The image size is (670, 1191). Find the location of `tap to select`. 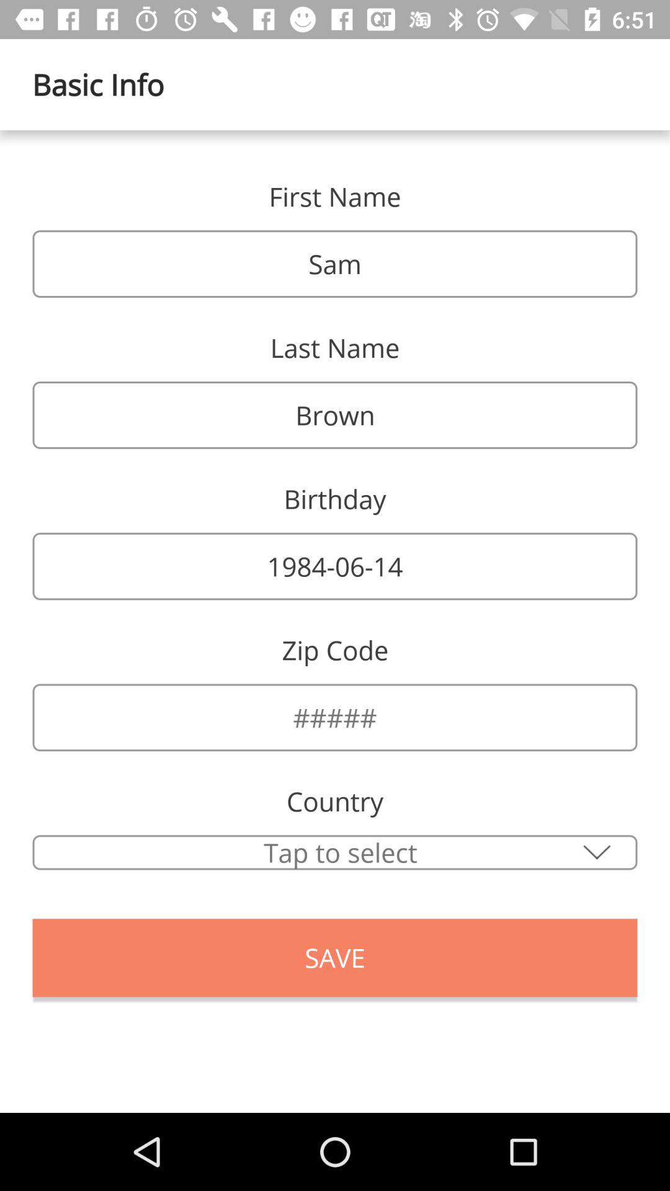

tap to select is located at coordinates (335, 852).